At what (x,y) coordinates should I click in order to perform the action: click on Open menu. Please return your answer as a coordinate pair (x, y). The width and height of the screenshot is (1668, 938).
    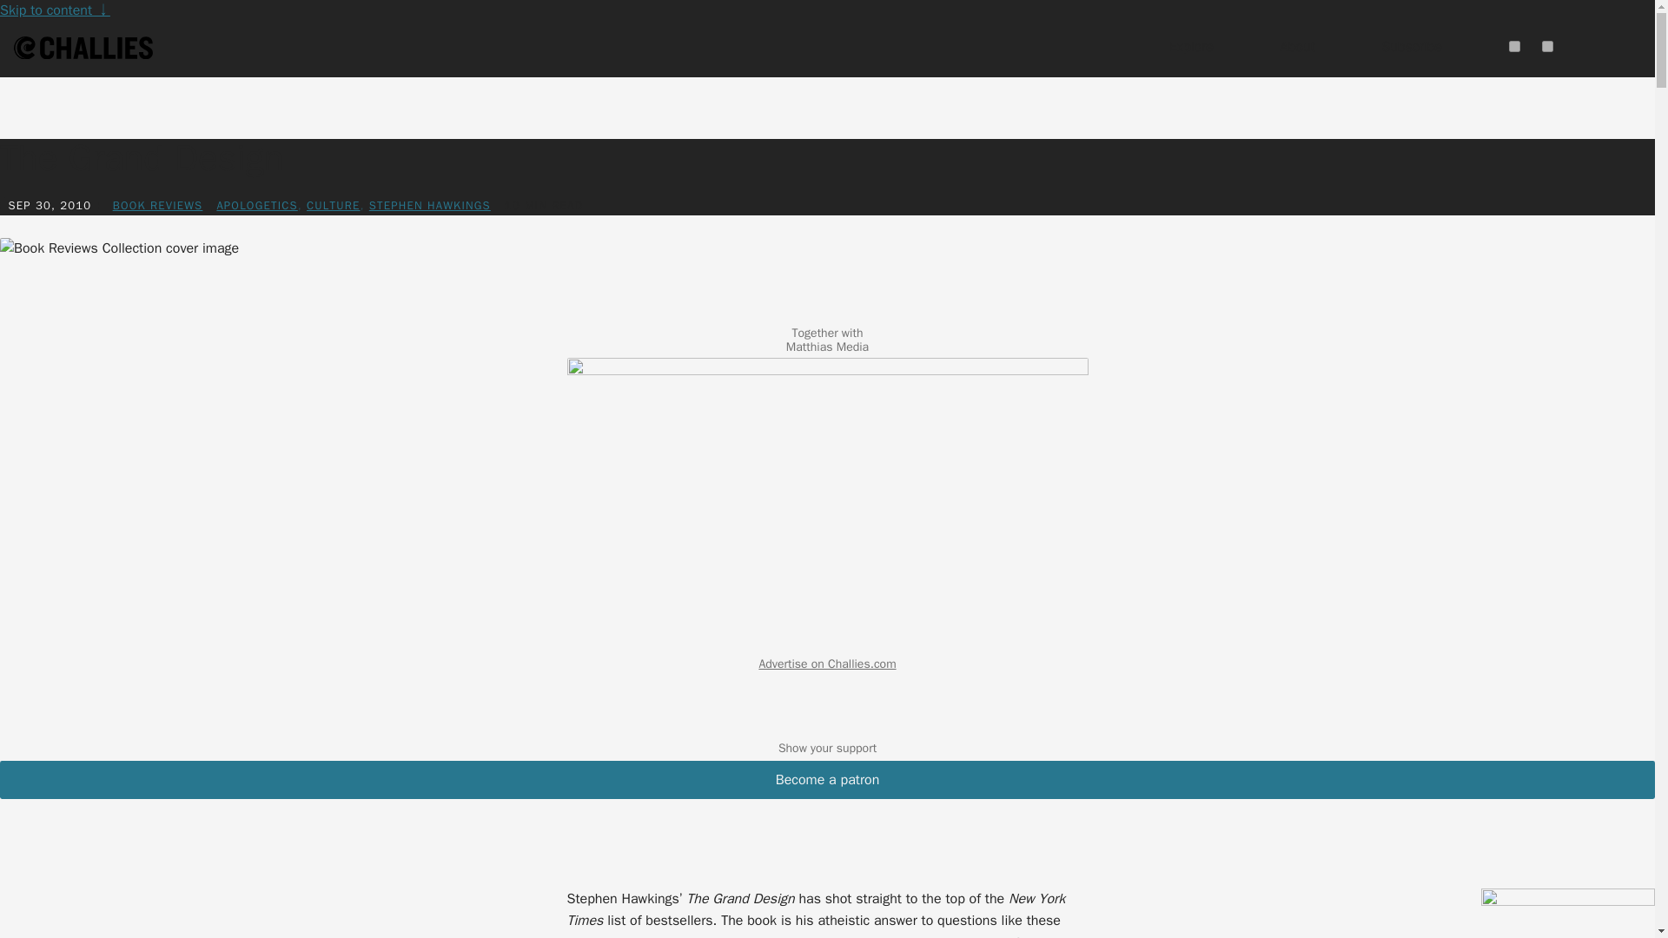
    Looking at the image, I should click on (1630, 47).